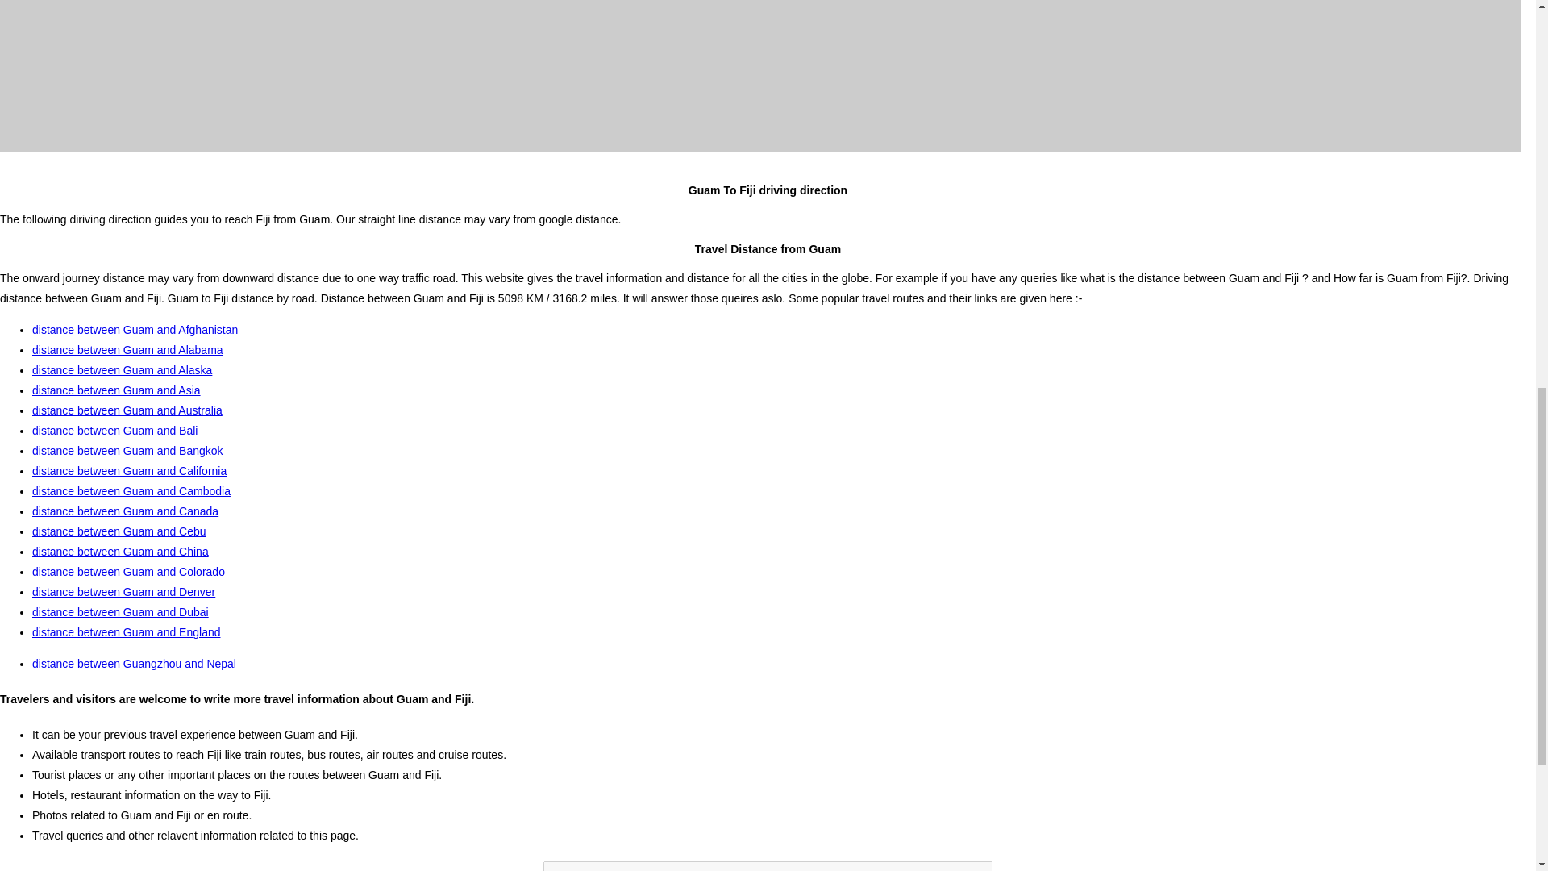 Image resolution: width=1548 pixels, height=871 pixels. I want to click on distance between Guam and Afghanistan, so click(135, 329).